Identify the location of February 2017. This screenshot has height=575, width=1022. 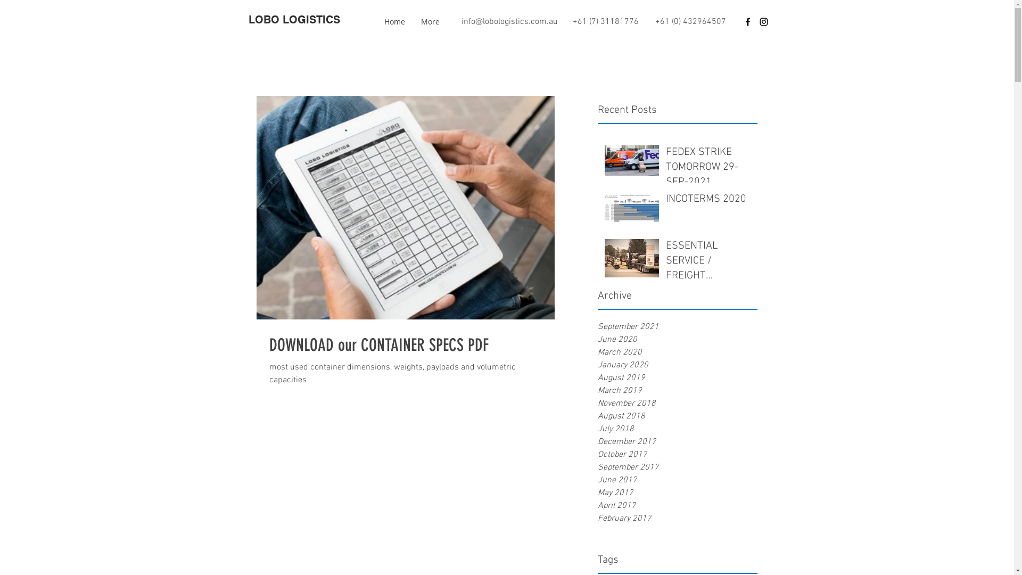
(677, 519).